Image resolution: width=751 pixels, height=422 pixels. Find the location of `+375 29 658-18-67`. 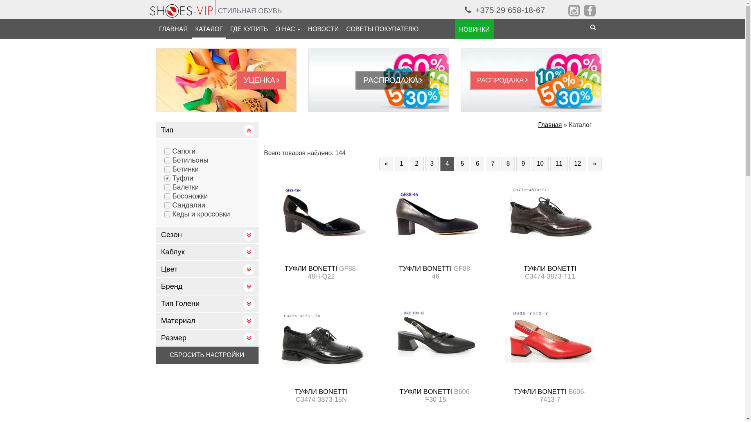

+375 29 658-18-67 is located at coordinates (505, 10).